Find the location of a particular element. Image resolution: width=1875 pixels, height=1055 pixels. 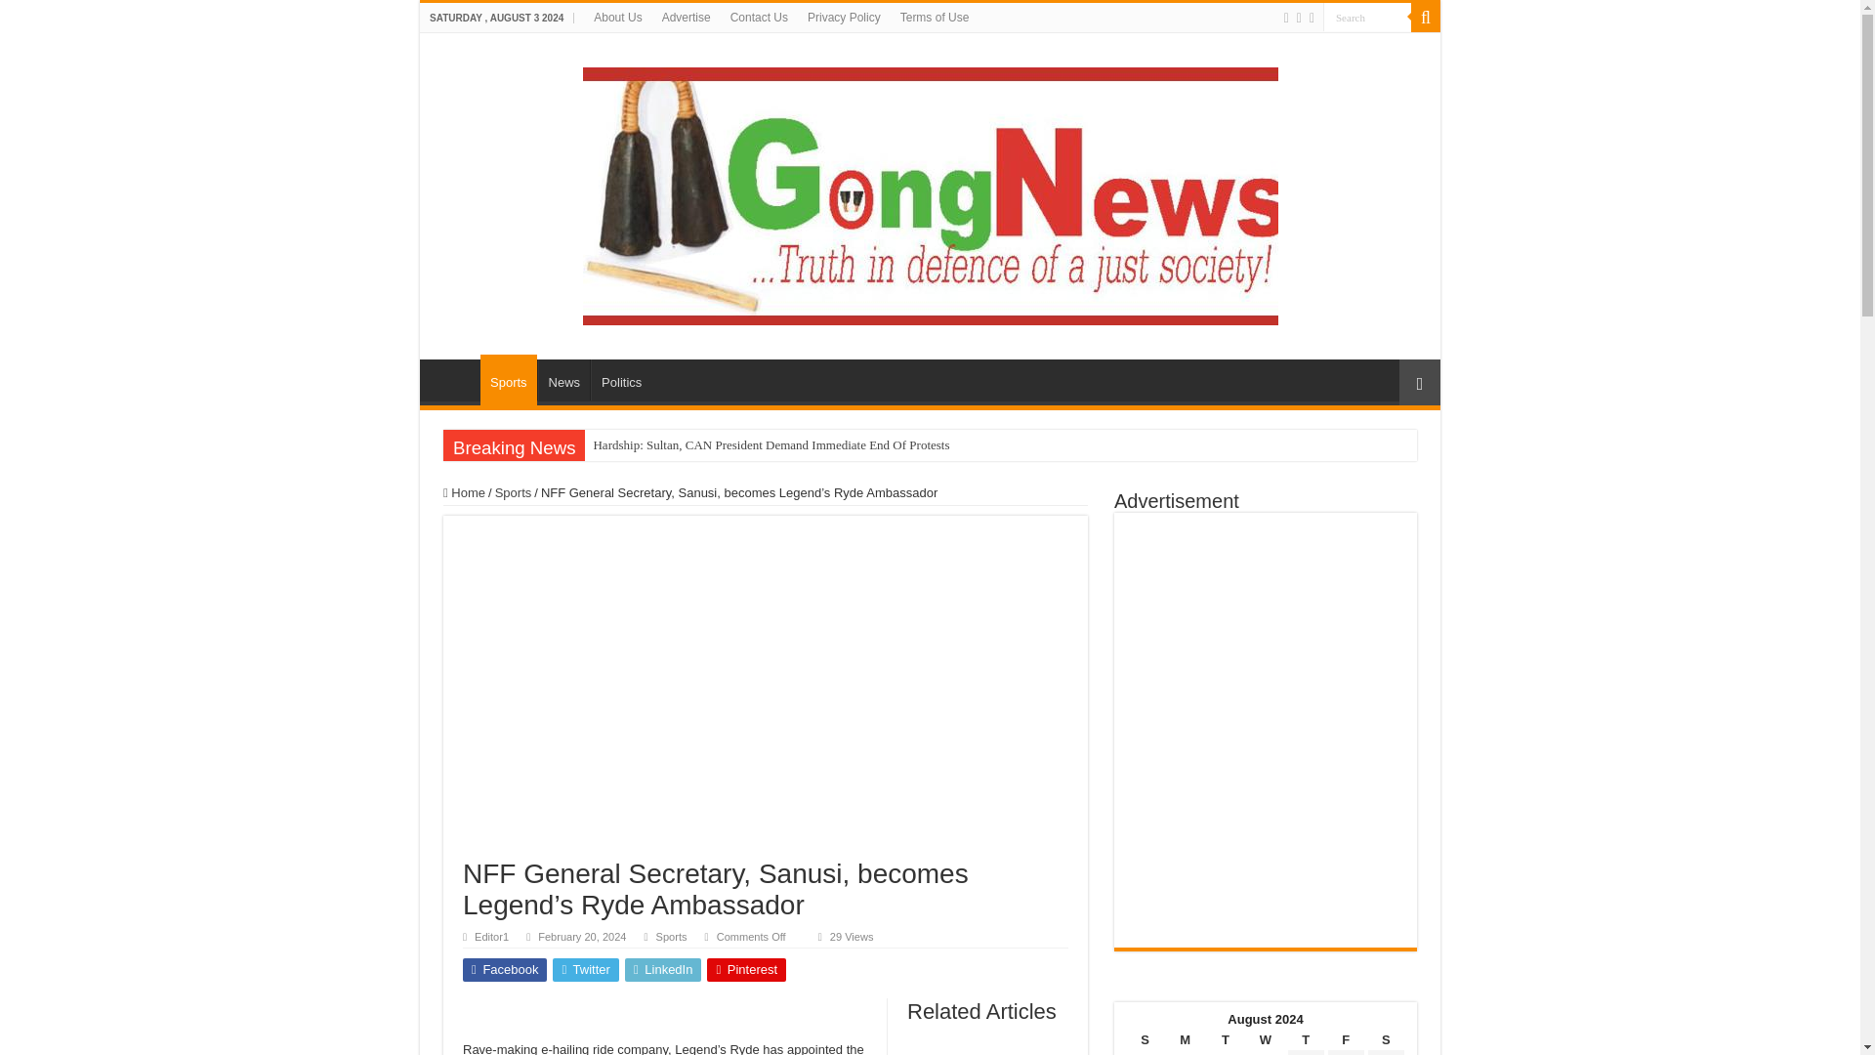

GongNews is located at coordinates (929, 191).